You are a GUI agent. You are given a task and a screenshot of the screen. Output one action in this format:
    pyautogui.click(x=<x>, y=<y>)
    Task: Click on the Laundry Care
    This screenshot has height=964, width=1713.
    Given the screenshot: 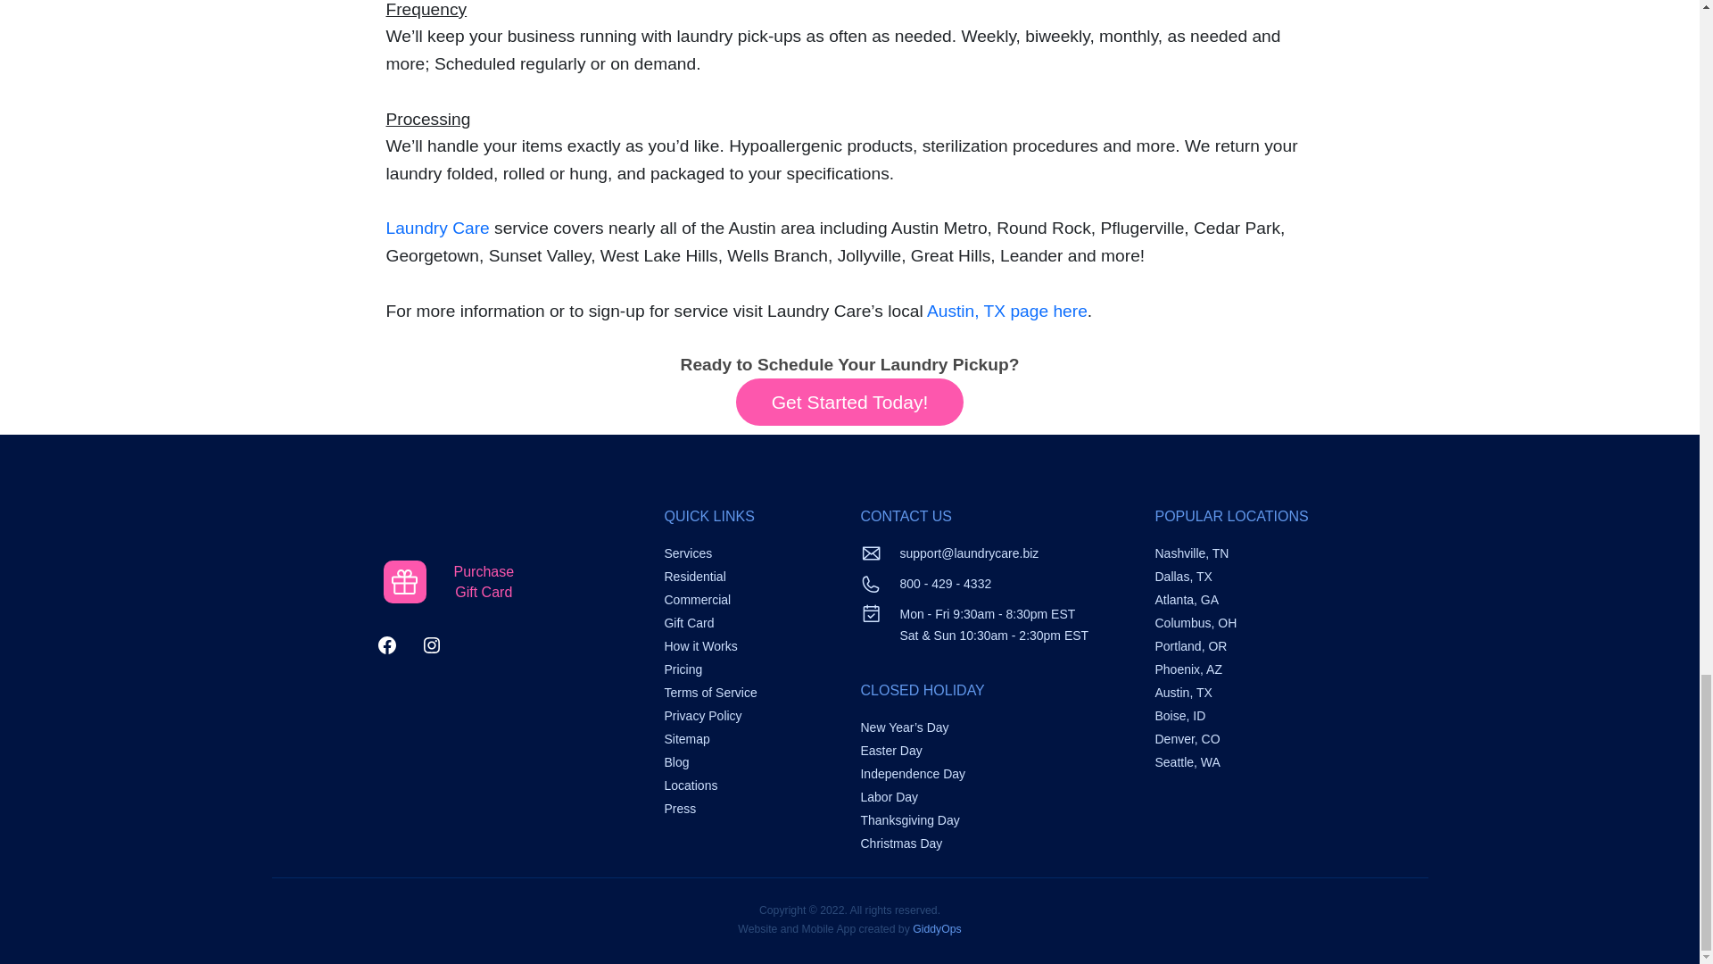 What is the action you would take?
    pyautogui.click(x=710, y=693)
    